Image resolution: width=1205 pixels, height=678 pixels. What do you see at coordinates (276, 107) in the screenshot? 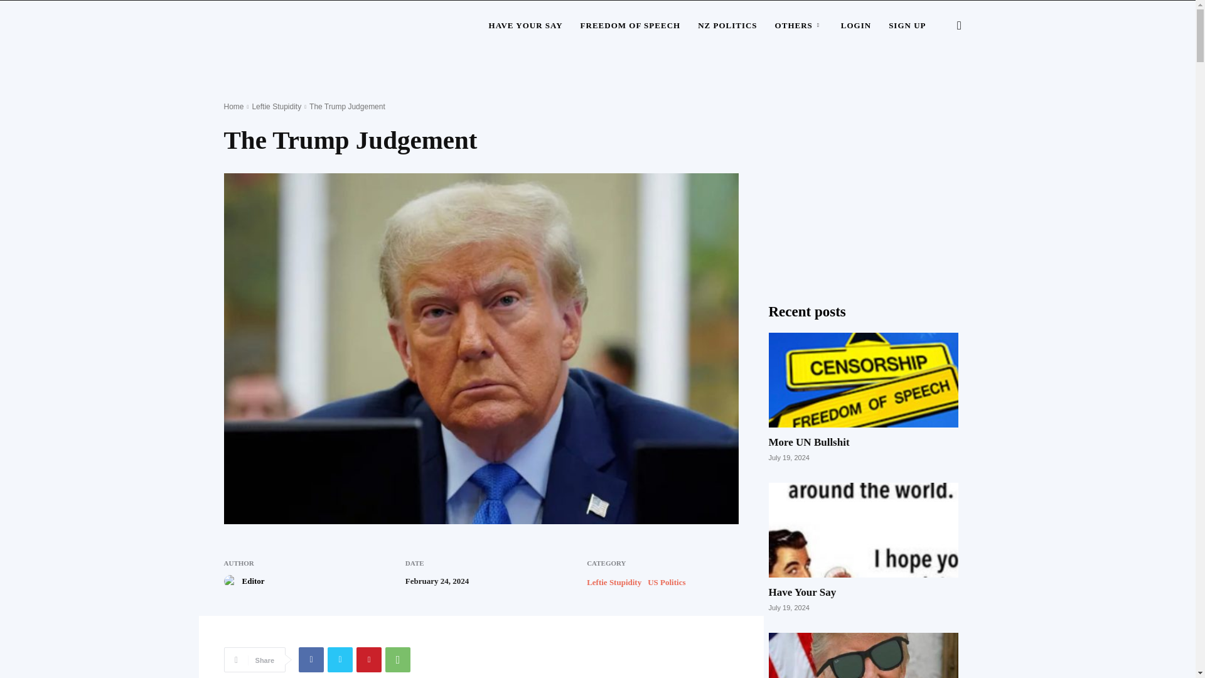
I see `View all posts in Leftie Stupidity` at bounding box center [276, 107].